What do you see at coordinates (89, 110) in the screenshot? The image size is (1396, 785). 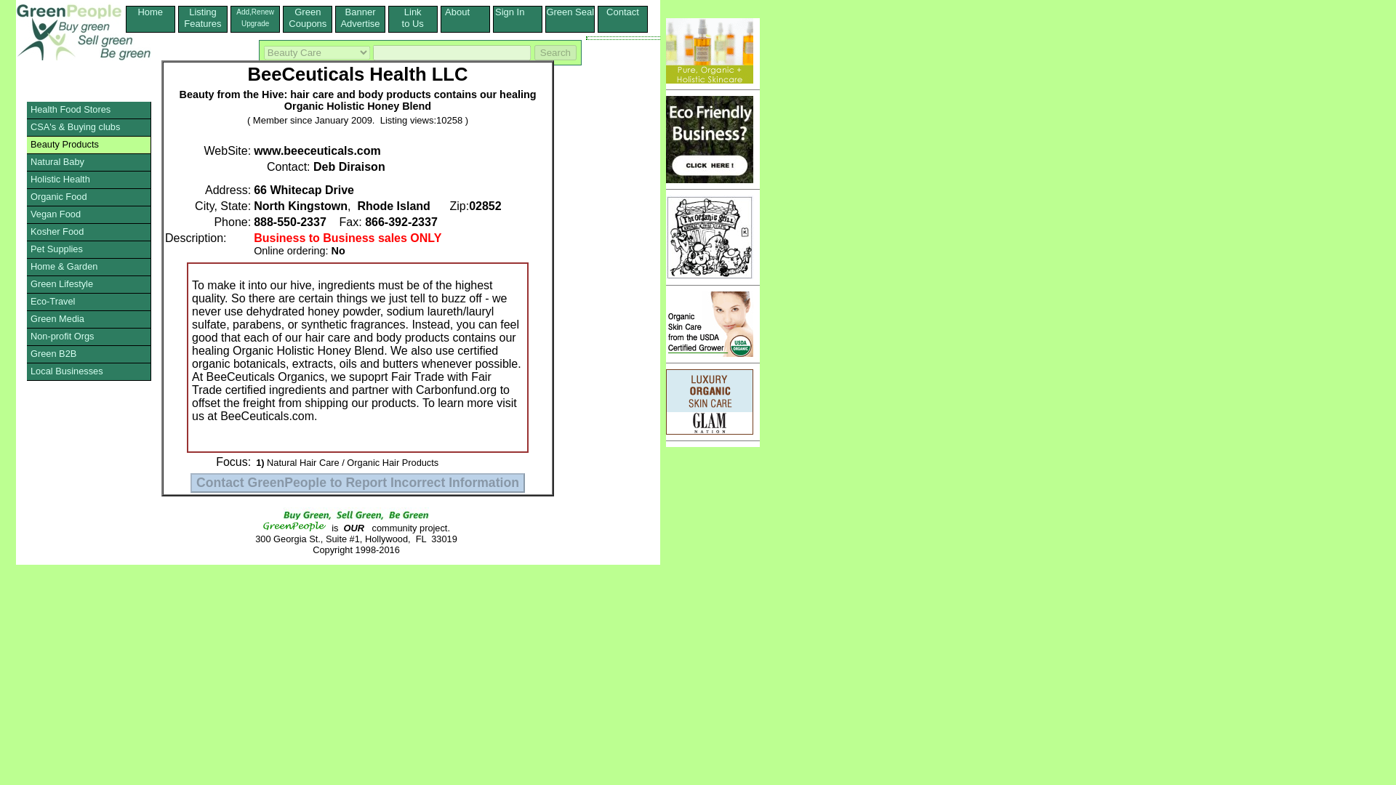 I see `Health Food Stores` at bounding box center [89, 110].